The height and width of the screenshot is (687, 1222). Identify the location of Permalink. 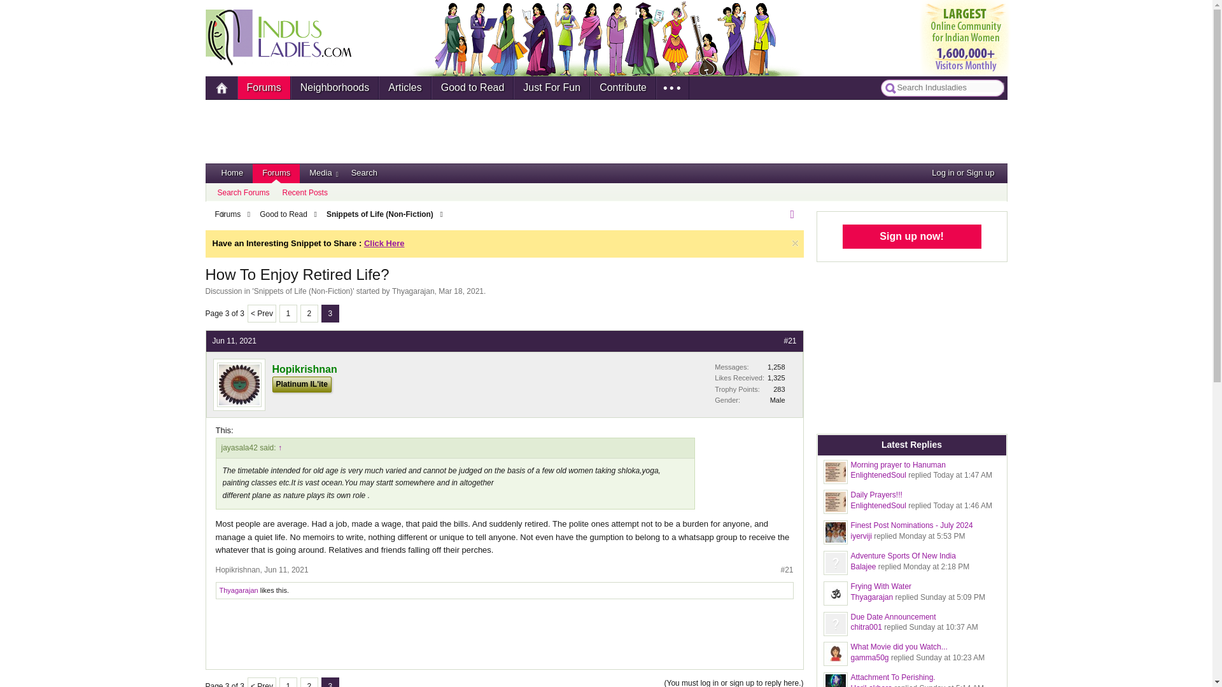
(234, 341).